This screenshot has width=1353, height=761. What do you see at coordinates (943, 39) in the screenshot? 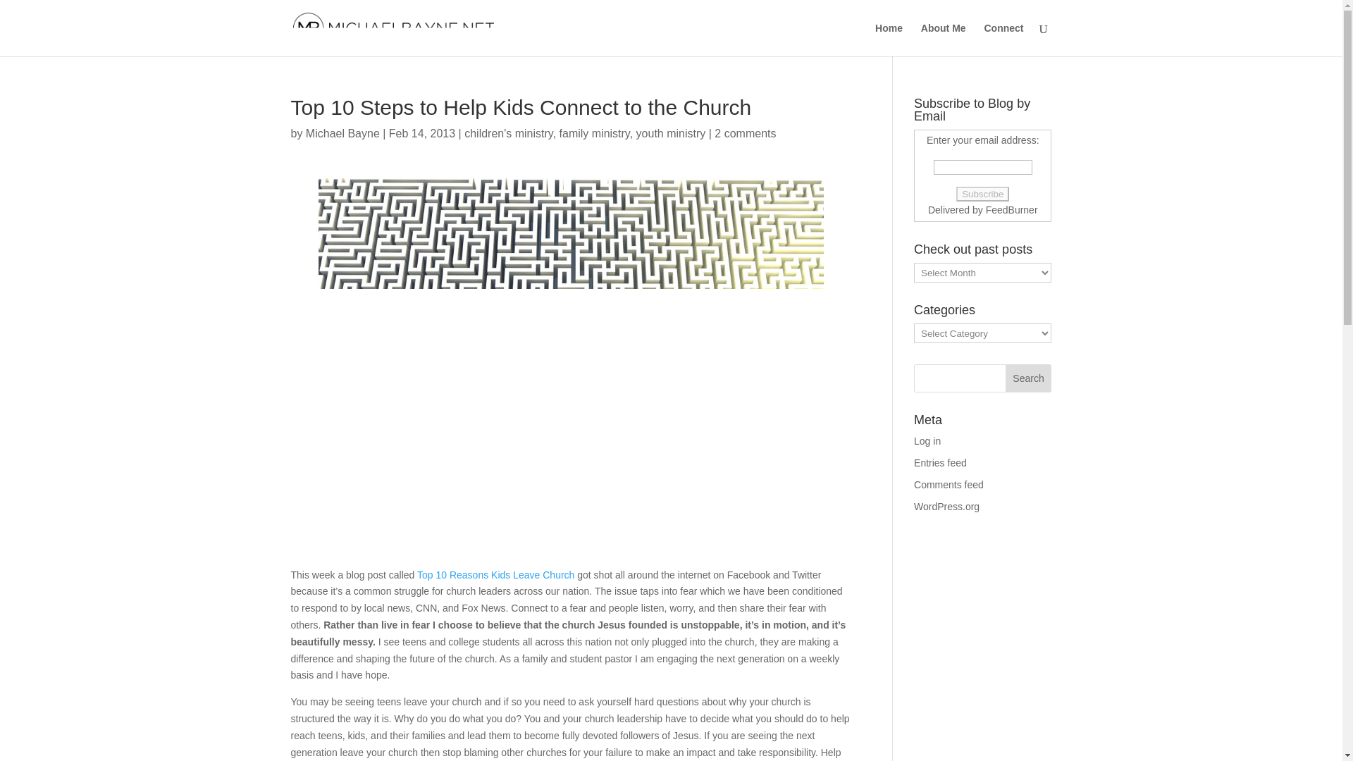
I see `About Me` at bounding box center [943, 39].